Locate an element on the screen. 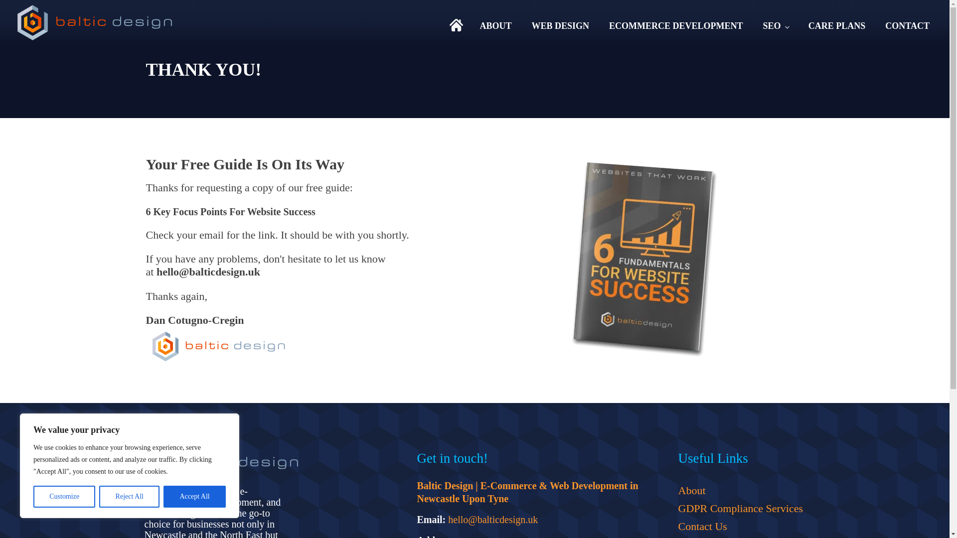  ECOMMERCE DEVELOPMENT is located at coordinates (676, 22).